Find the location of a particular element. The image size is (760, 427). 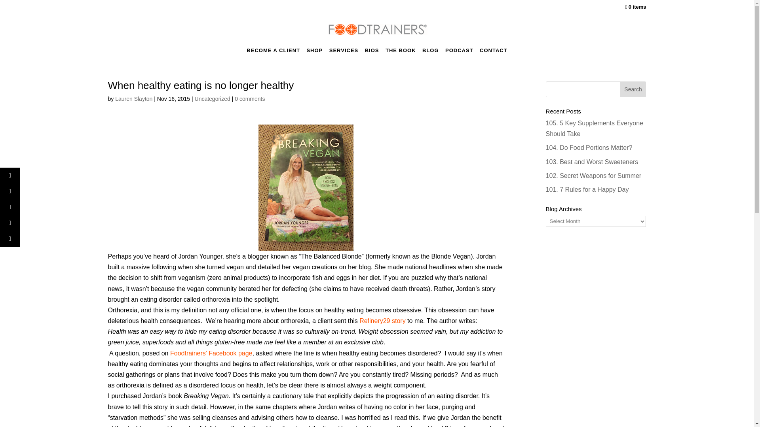

CONTACT is located at coordinates (493, 53).